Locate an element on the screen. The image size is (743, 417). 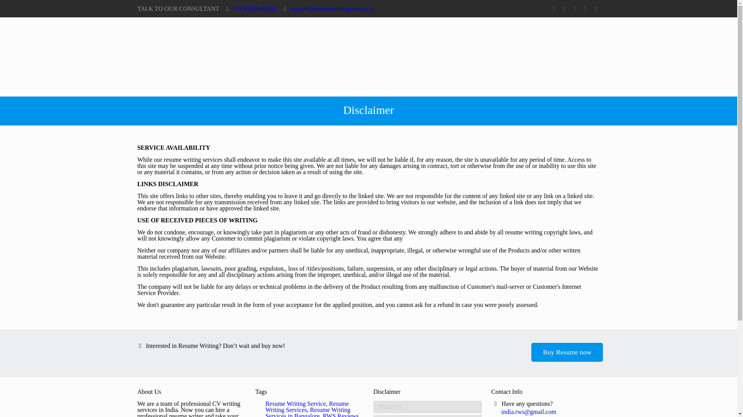
Resume Writing Services in Bangalore is located at coordinates (308, 412).